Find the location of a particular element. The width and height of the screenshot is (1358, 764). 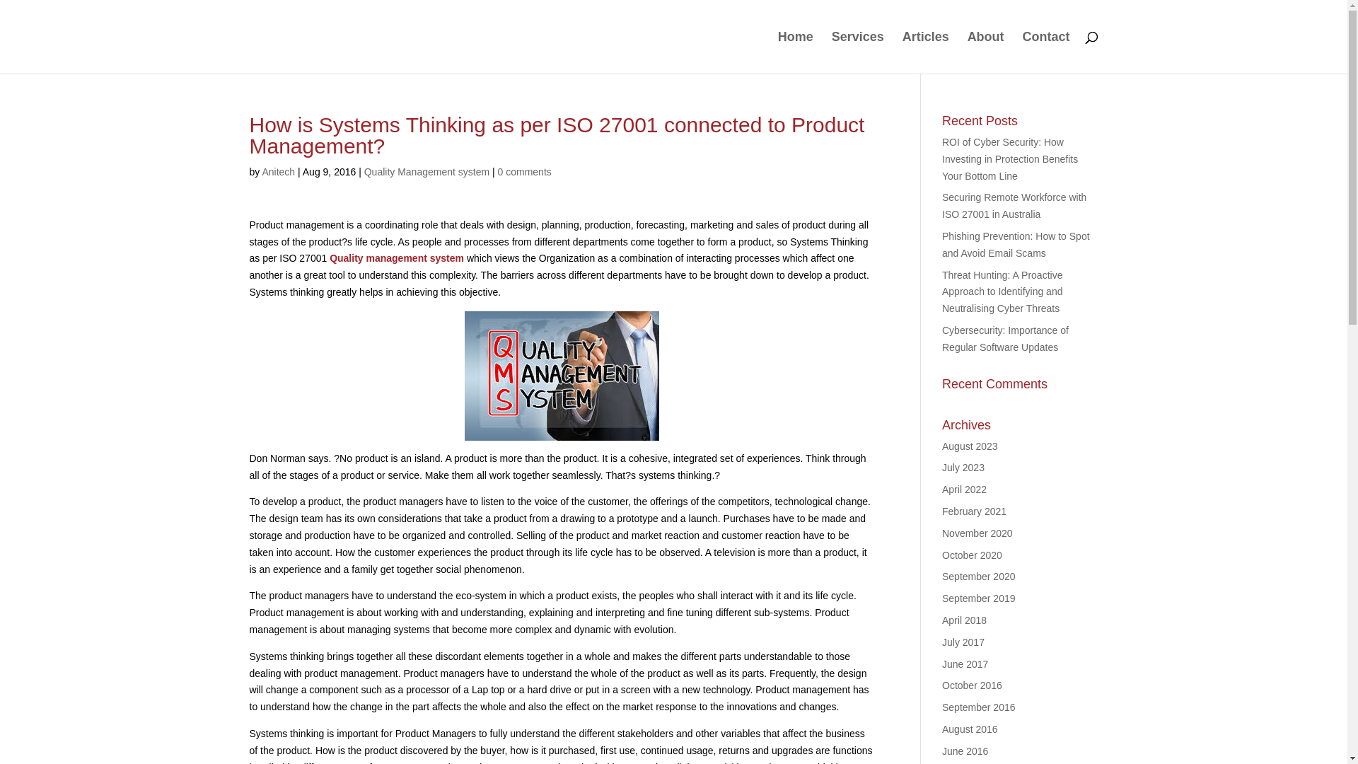

Anitech is located at coordinates (279, 172).